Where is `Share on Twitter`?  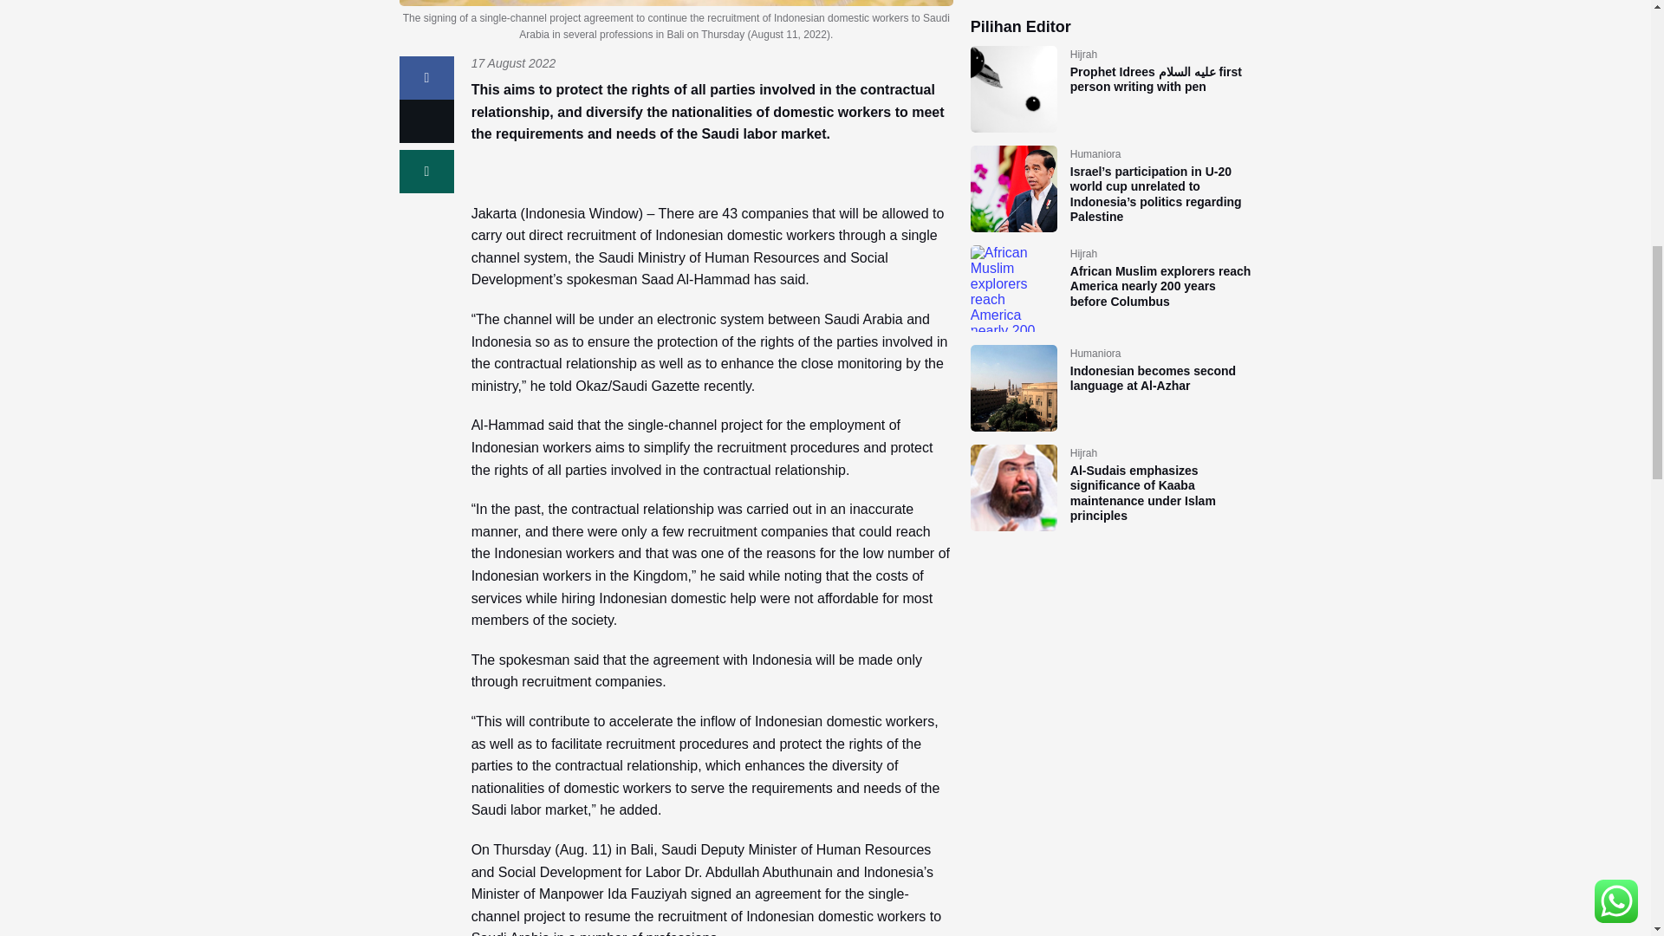 Share on Twitter is located at coordinates (426, 121).